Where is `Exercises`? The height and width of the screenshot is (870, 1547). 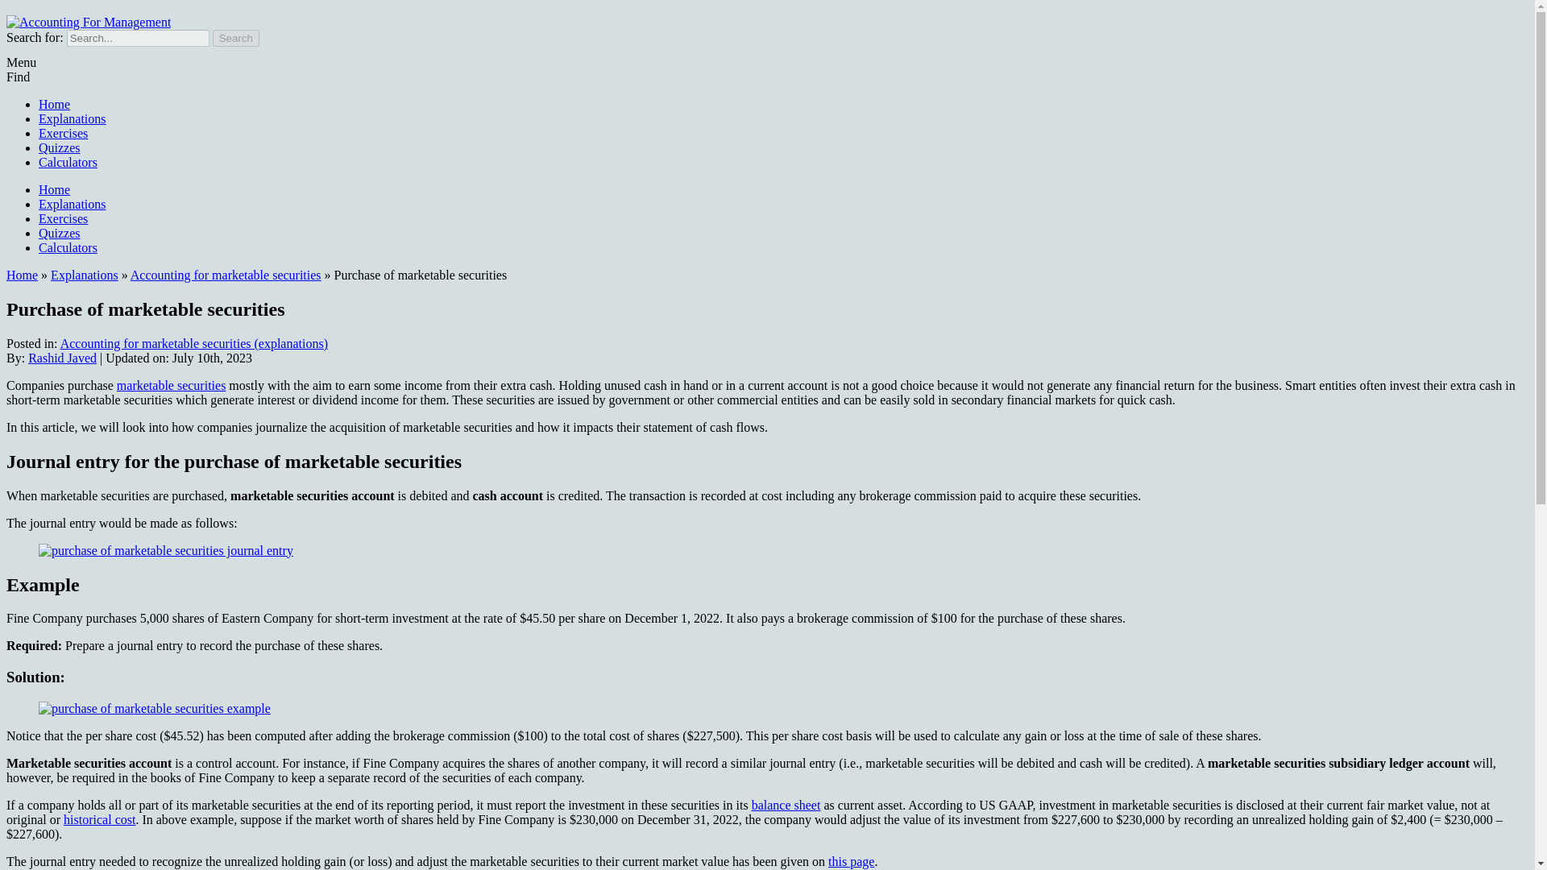
Exercises is located at coordinates (63, 132).